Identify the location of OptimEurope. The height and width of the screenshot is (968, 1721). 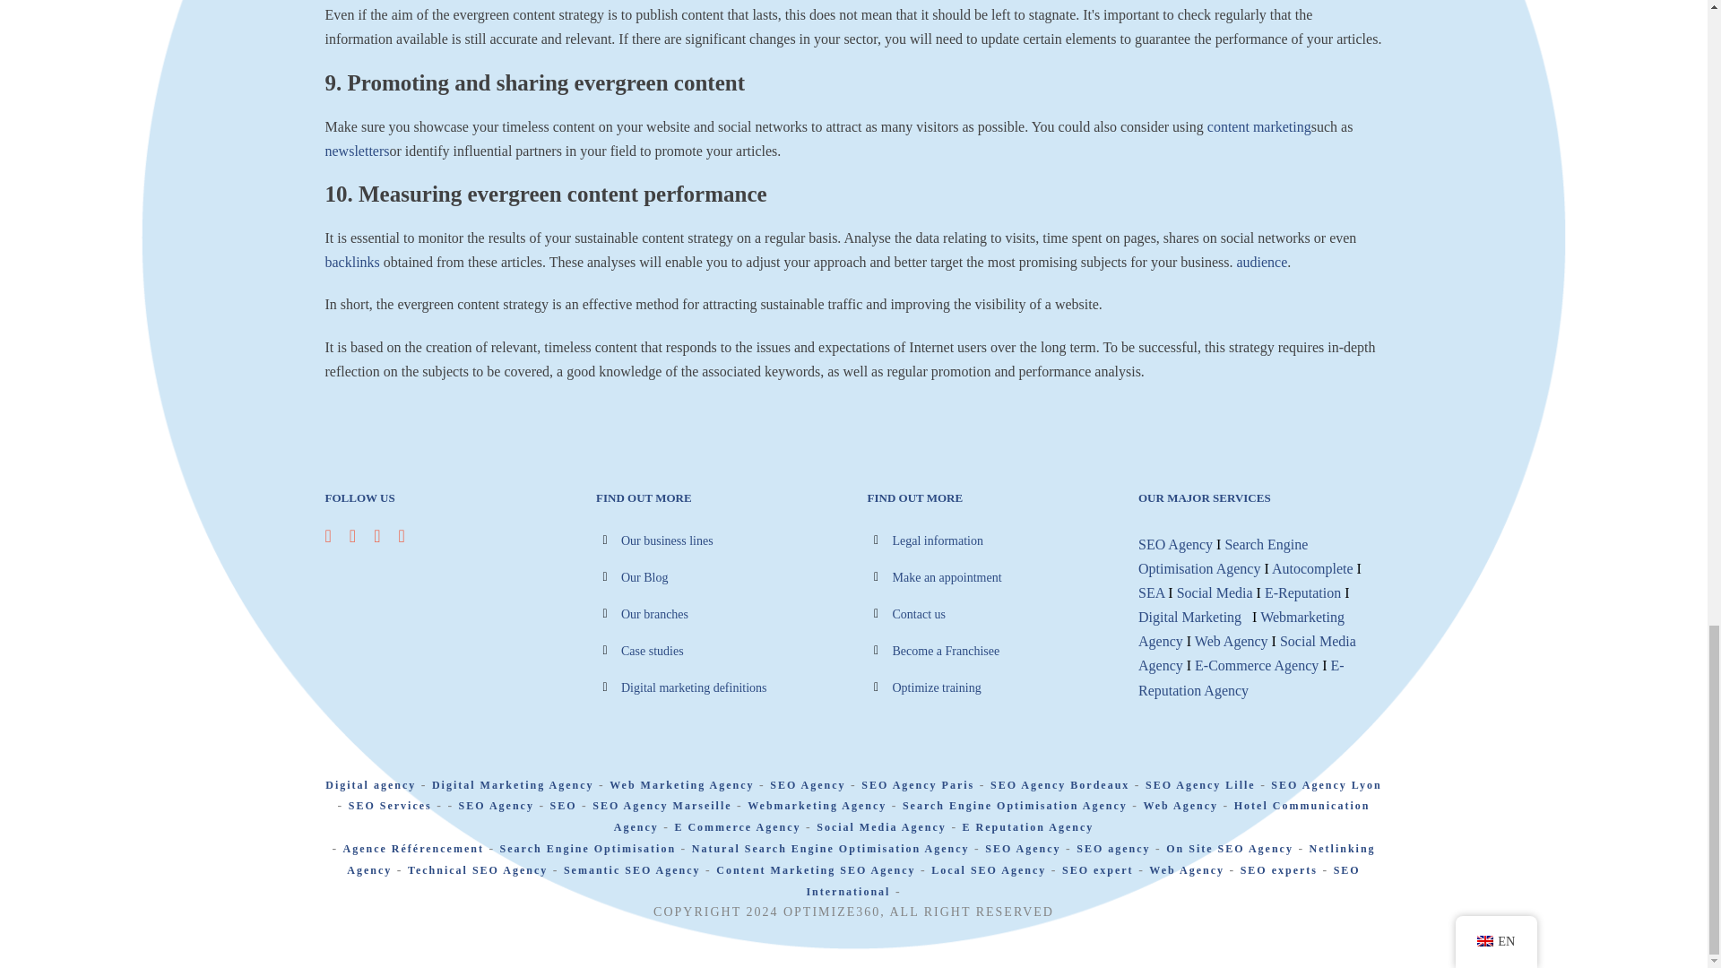
(947, 651).